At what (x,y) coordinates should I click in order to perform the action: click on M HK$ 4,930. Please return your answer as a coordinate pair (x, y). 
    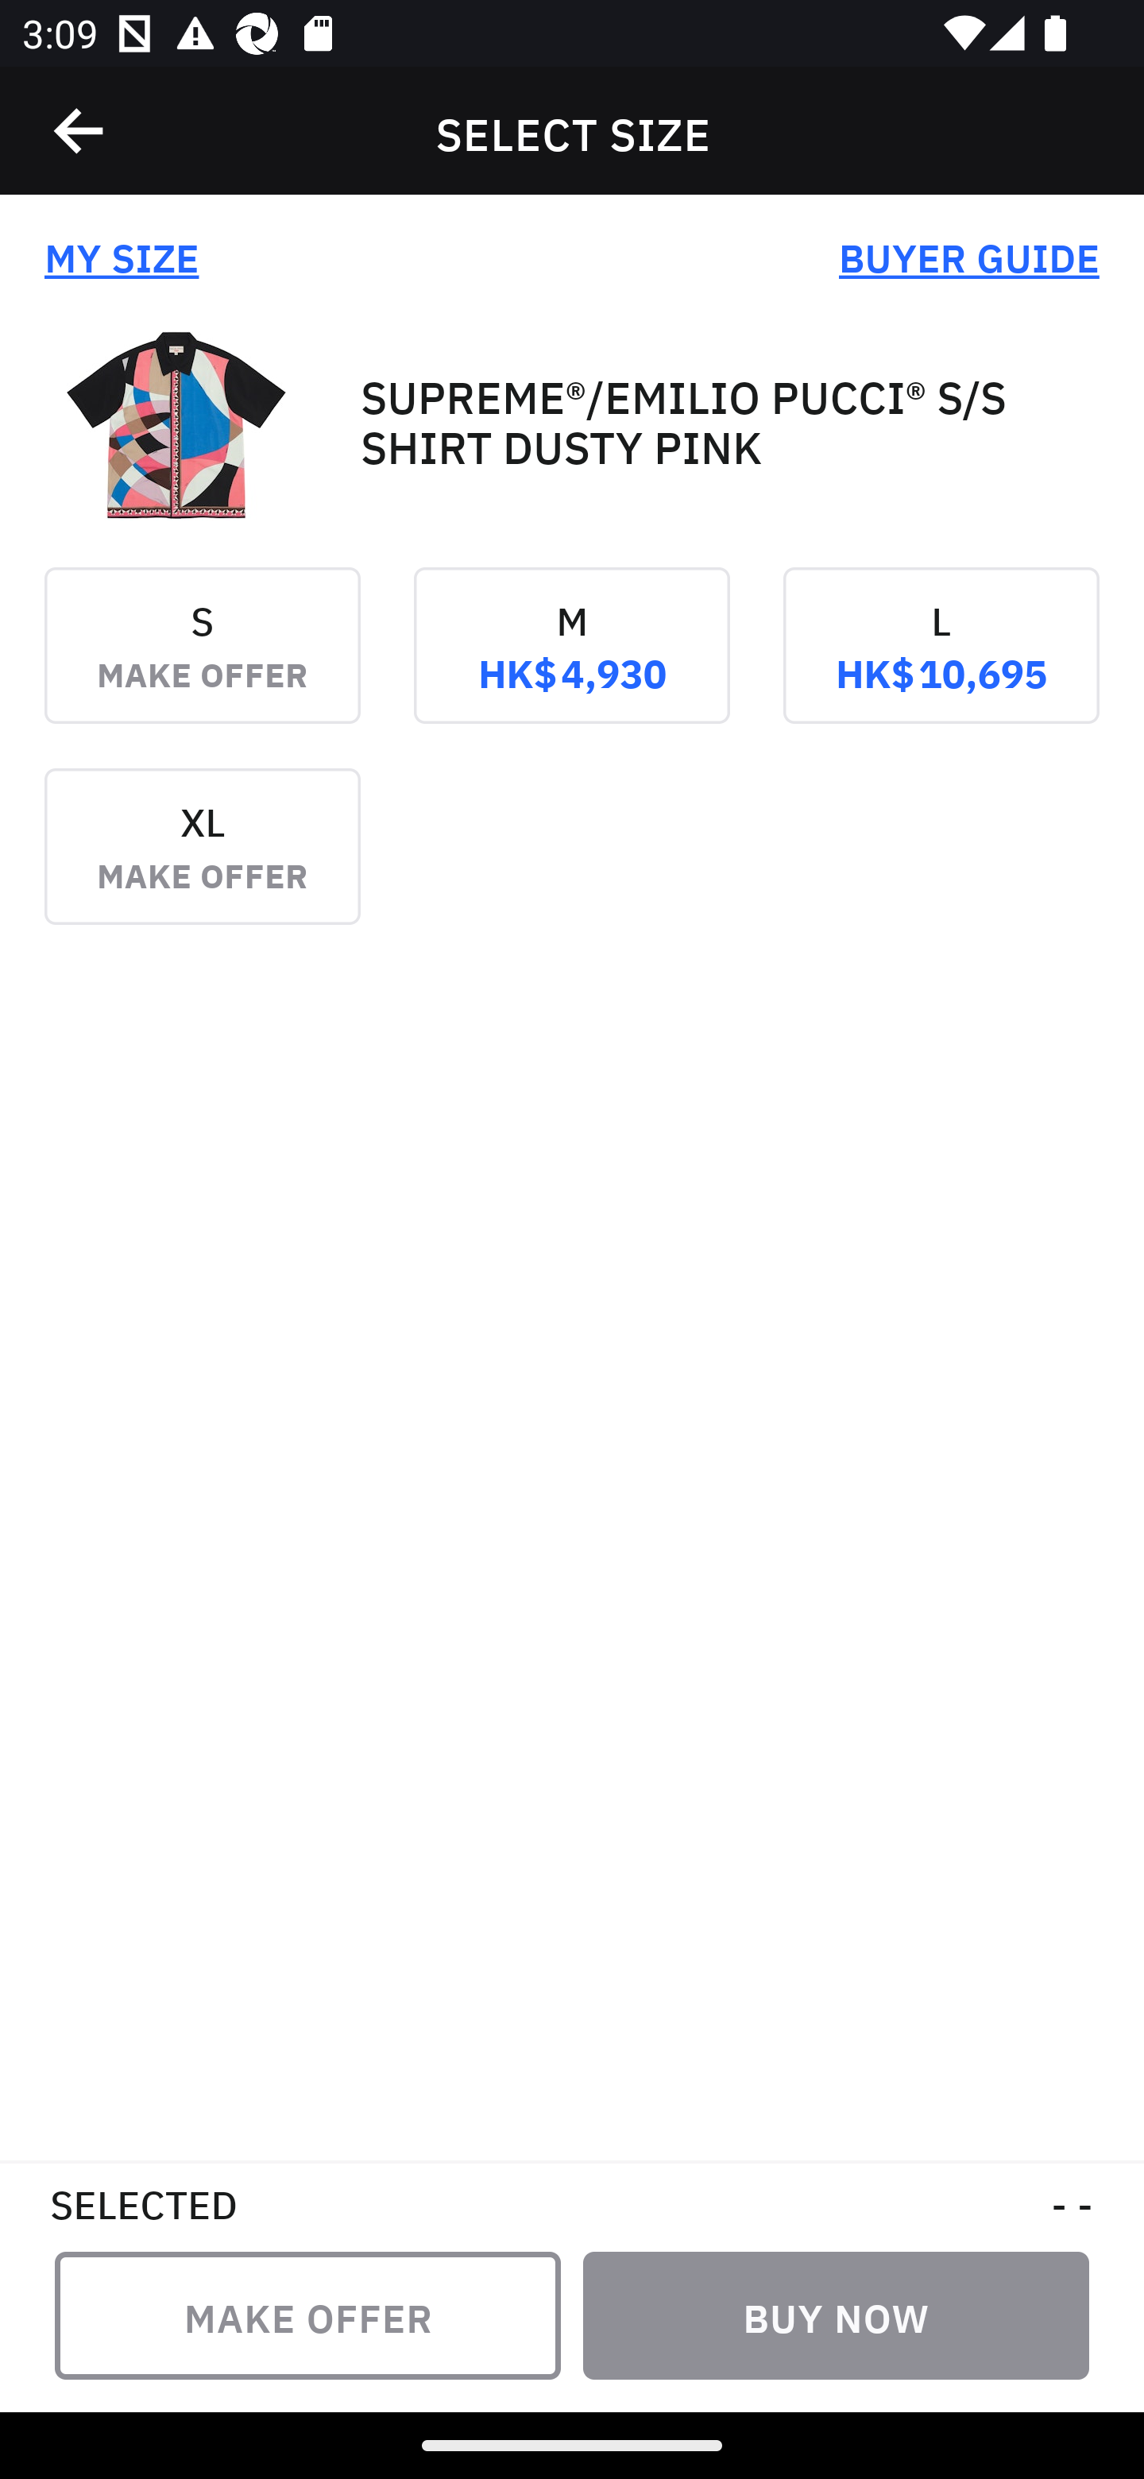
    Looking at the image, I should click on (572, 667).